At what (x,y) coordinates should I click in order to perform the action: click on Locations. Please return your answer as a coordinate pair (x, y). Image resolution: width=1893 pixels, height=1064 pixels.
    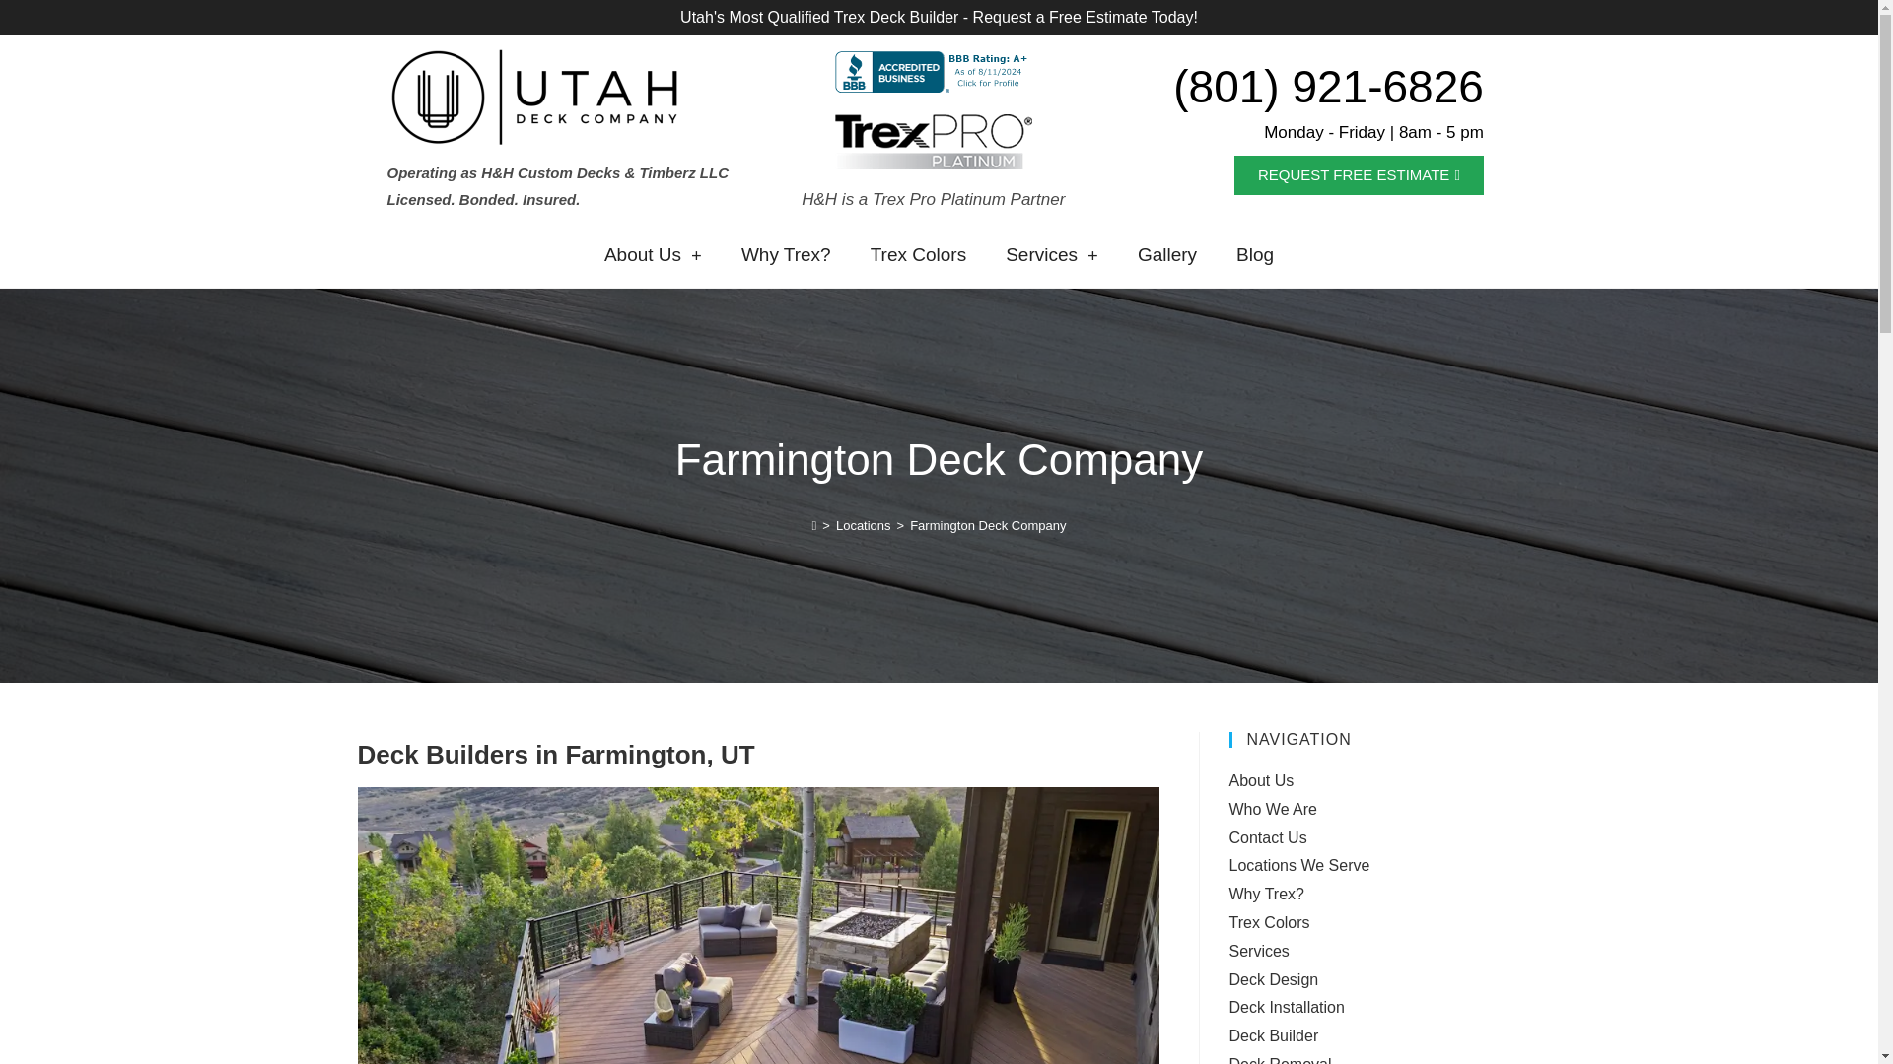
    Looking at the image, I should click on (864, 525).